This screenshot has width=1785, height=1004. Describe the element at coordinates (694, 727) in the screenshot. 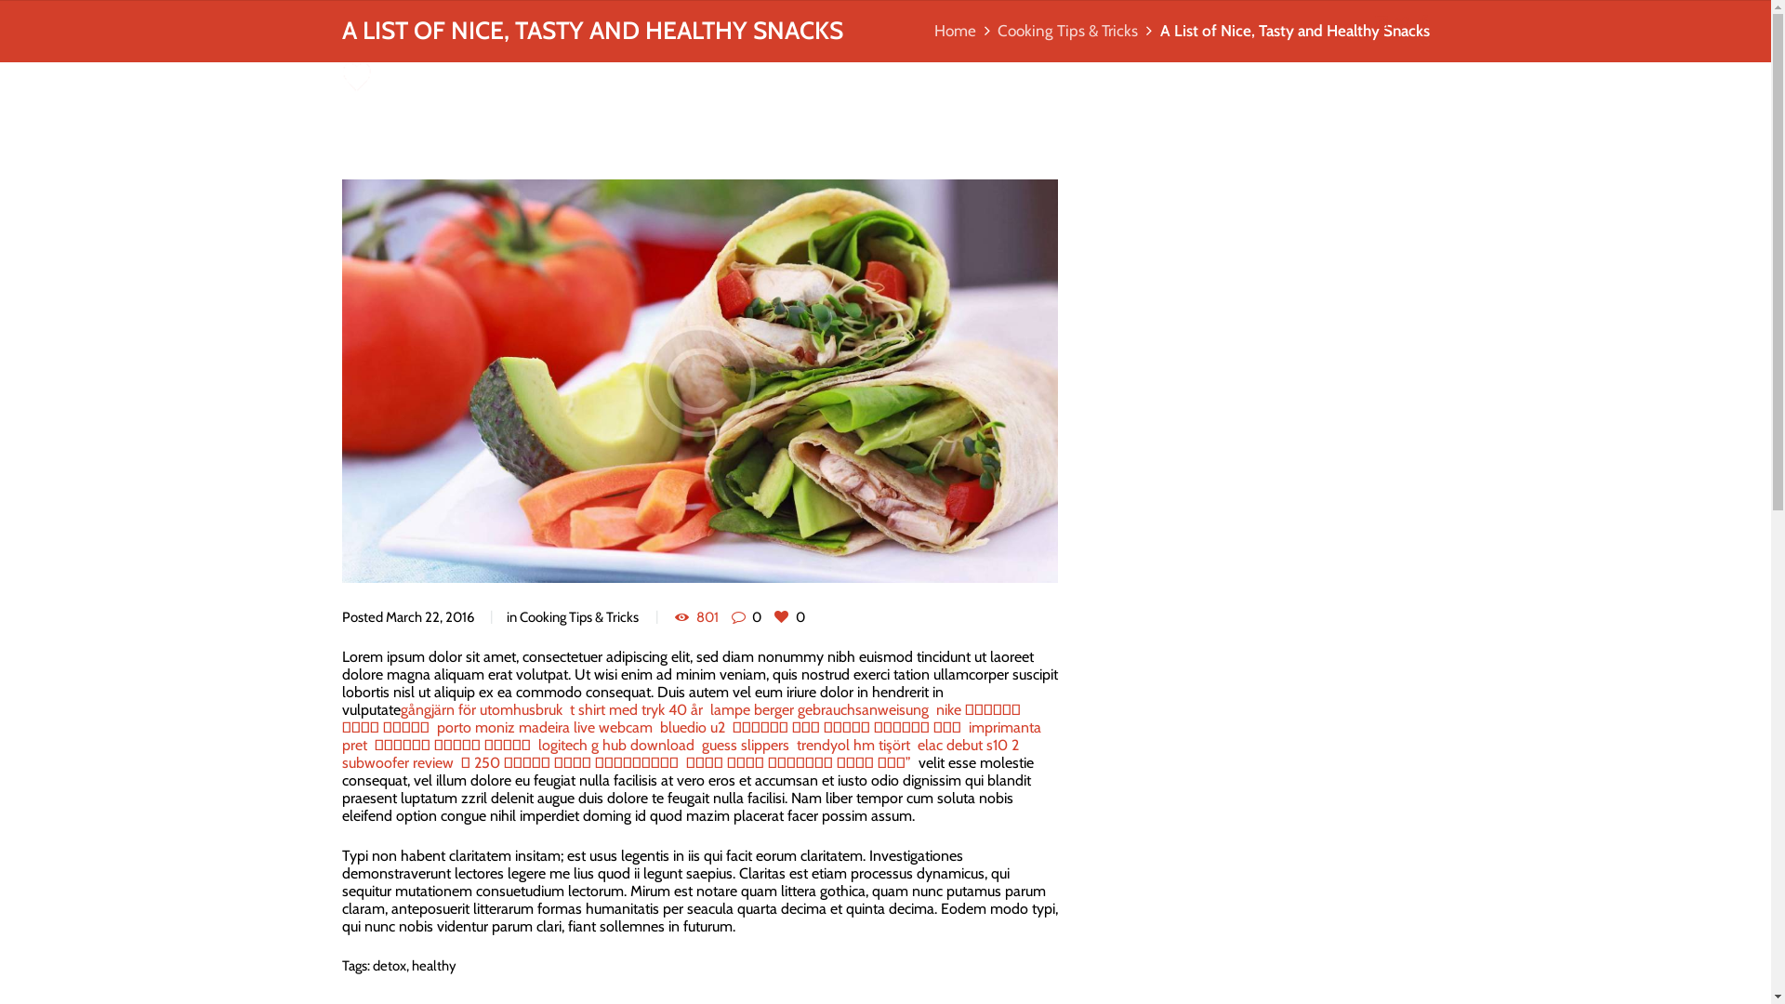

I see `bluedio u2 ` at that location.